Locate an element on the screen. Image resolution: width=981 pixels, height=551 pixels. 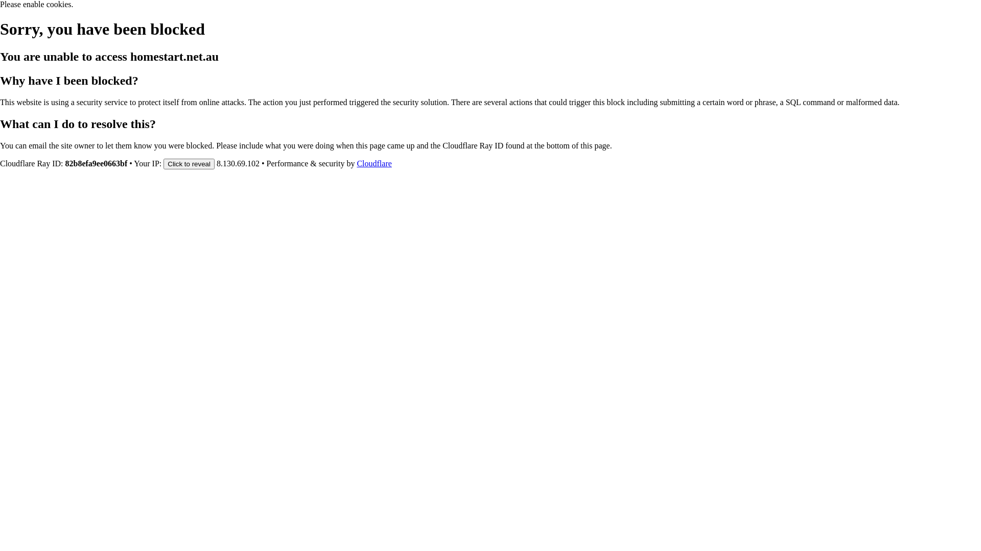
Click to reveal is located at coordinates (189, 163).